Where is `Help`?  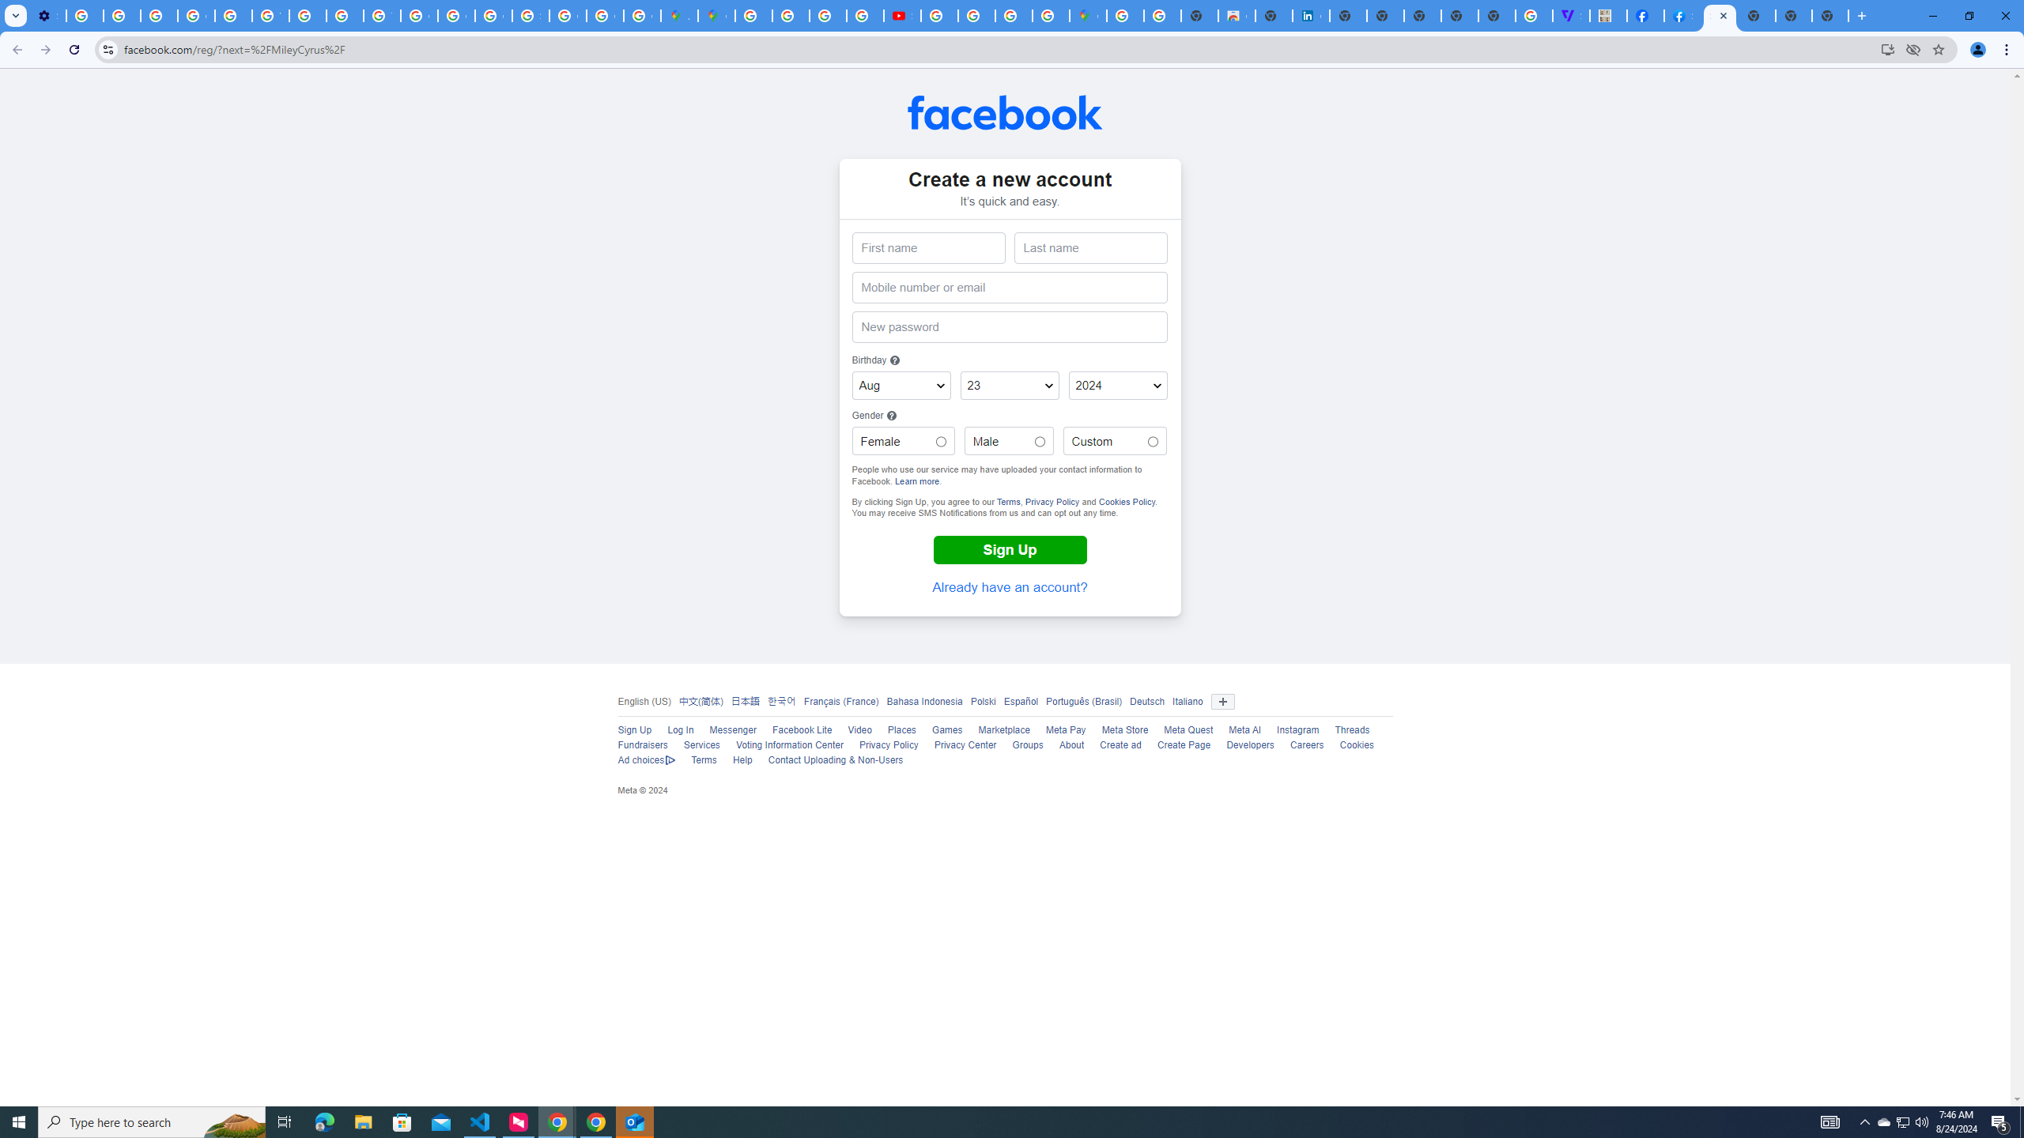 Help is located at coordinates (742, 760).